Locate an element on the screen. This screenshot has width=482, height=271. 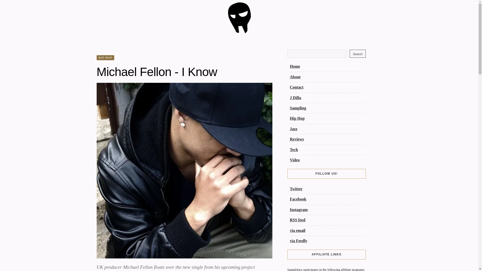
Facebook is located at coordinates (298, 199).